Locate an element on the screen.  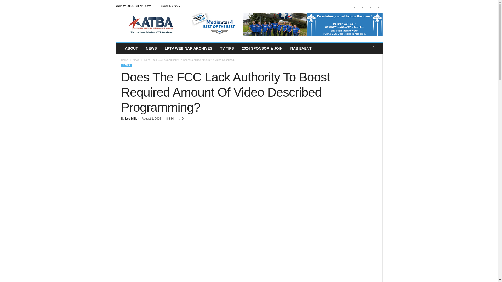
NAB EVENT is located at coordinates (301, 48).